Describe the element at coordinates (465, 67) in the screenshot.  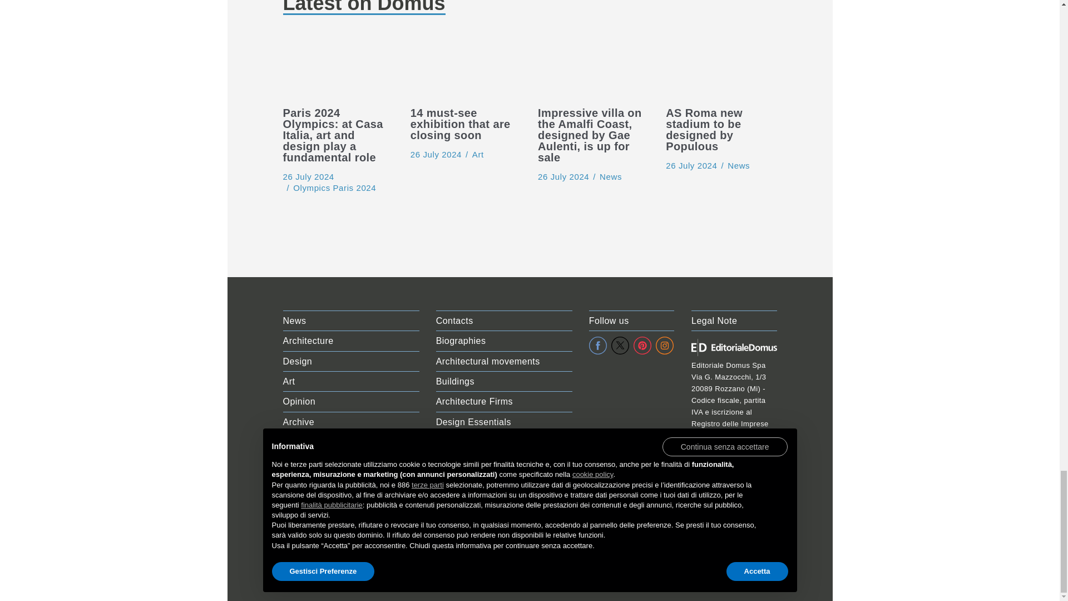
I see `14  must-see exhibition that are closing soon ` at that location.